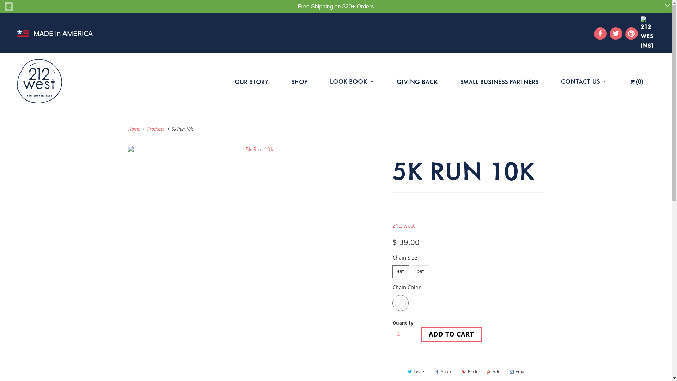 The image size is (677, 381). Describe the element at coordinates (403, 225) in the screenshot. I see `212 west` at that location.